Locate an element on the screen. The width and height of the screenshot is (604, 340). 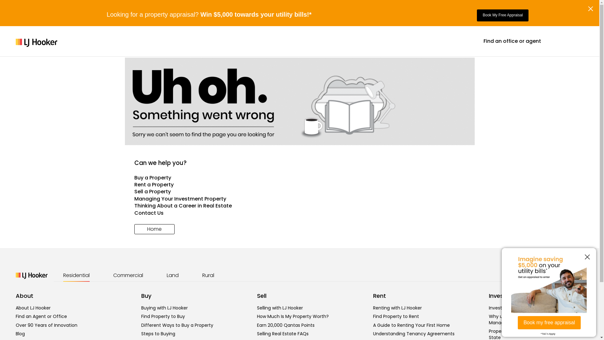
How Much Is My Property Worth? is located at coordinates (293, 316).